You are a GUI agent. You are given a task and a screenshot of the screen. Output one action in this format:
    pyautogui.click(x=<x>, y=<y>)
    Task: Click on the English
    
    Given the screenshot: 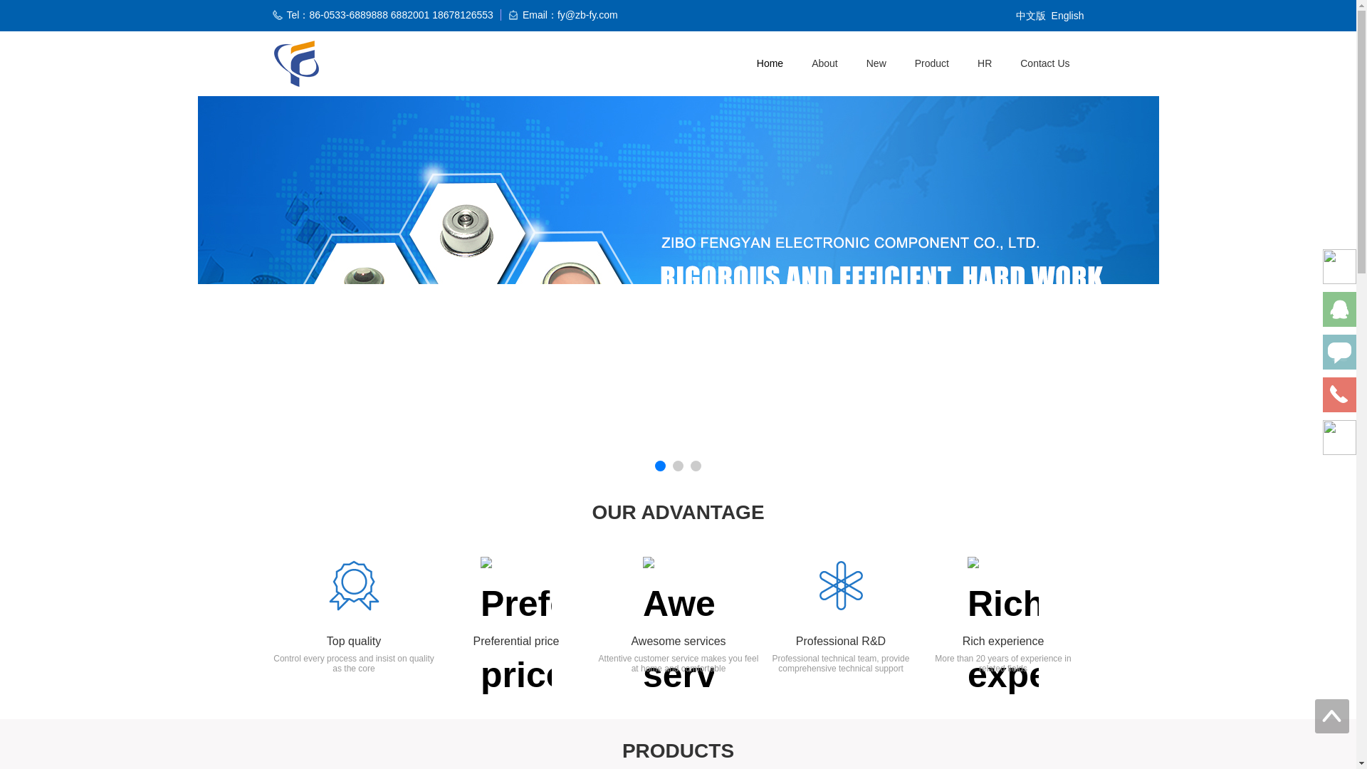 What is the action you would take?
    pyautogui.click(x=1067, y=16)
    